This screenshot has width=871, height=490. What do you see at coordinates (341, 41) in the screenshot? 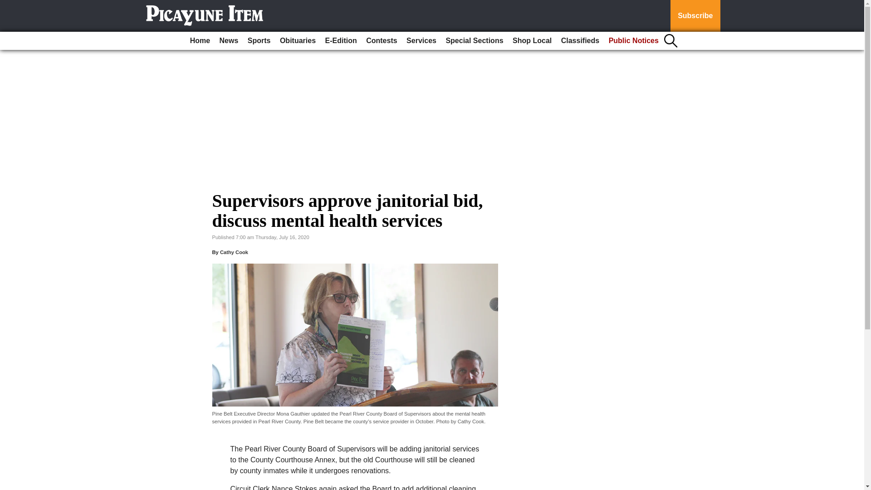
I see `E-Edition` at bounding box center [341, 41].